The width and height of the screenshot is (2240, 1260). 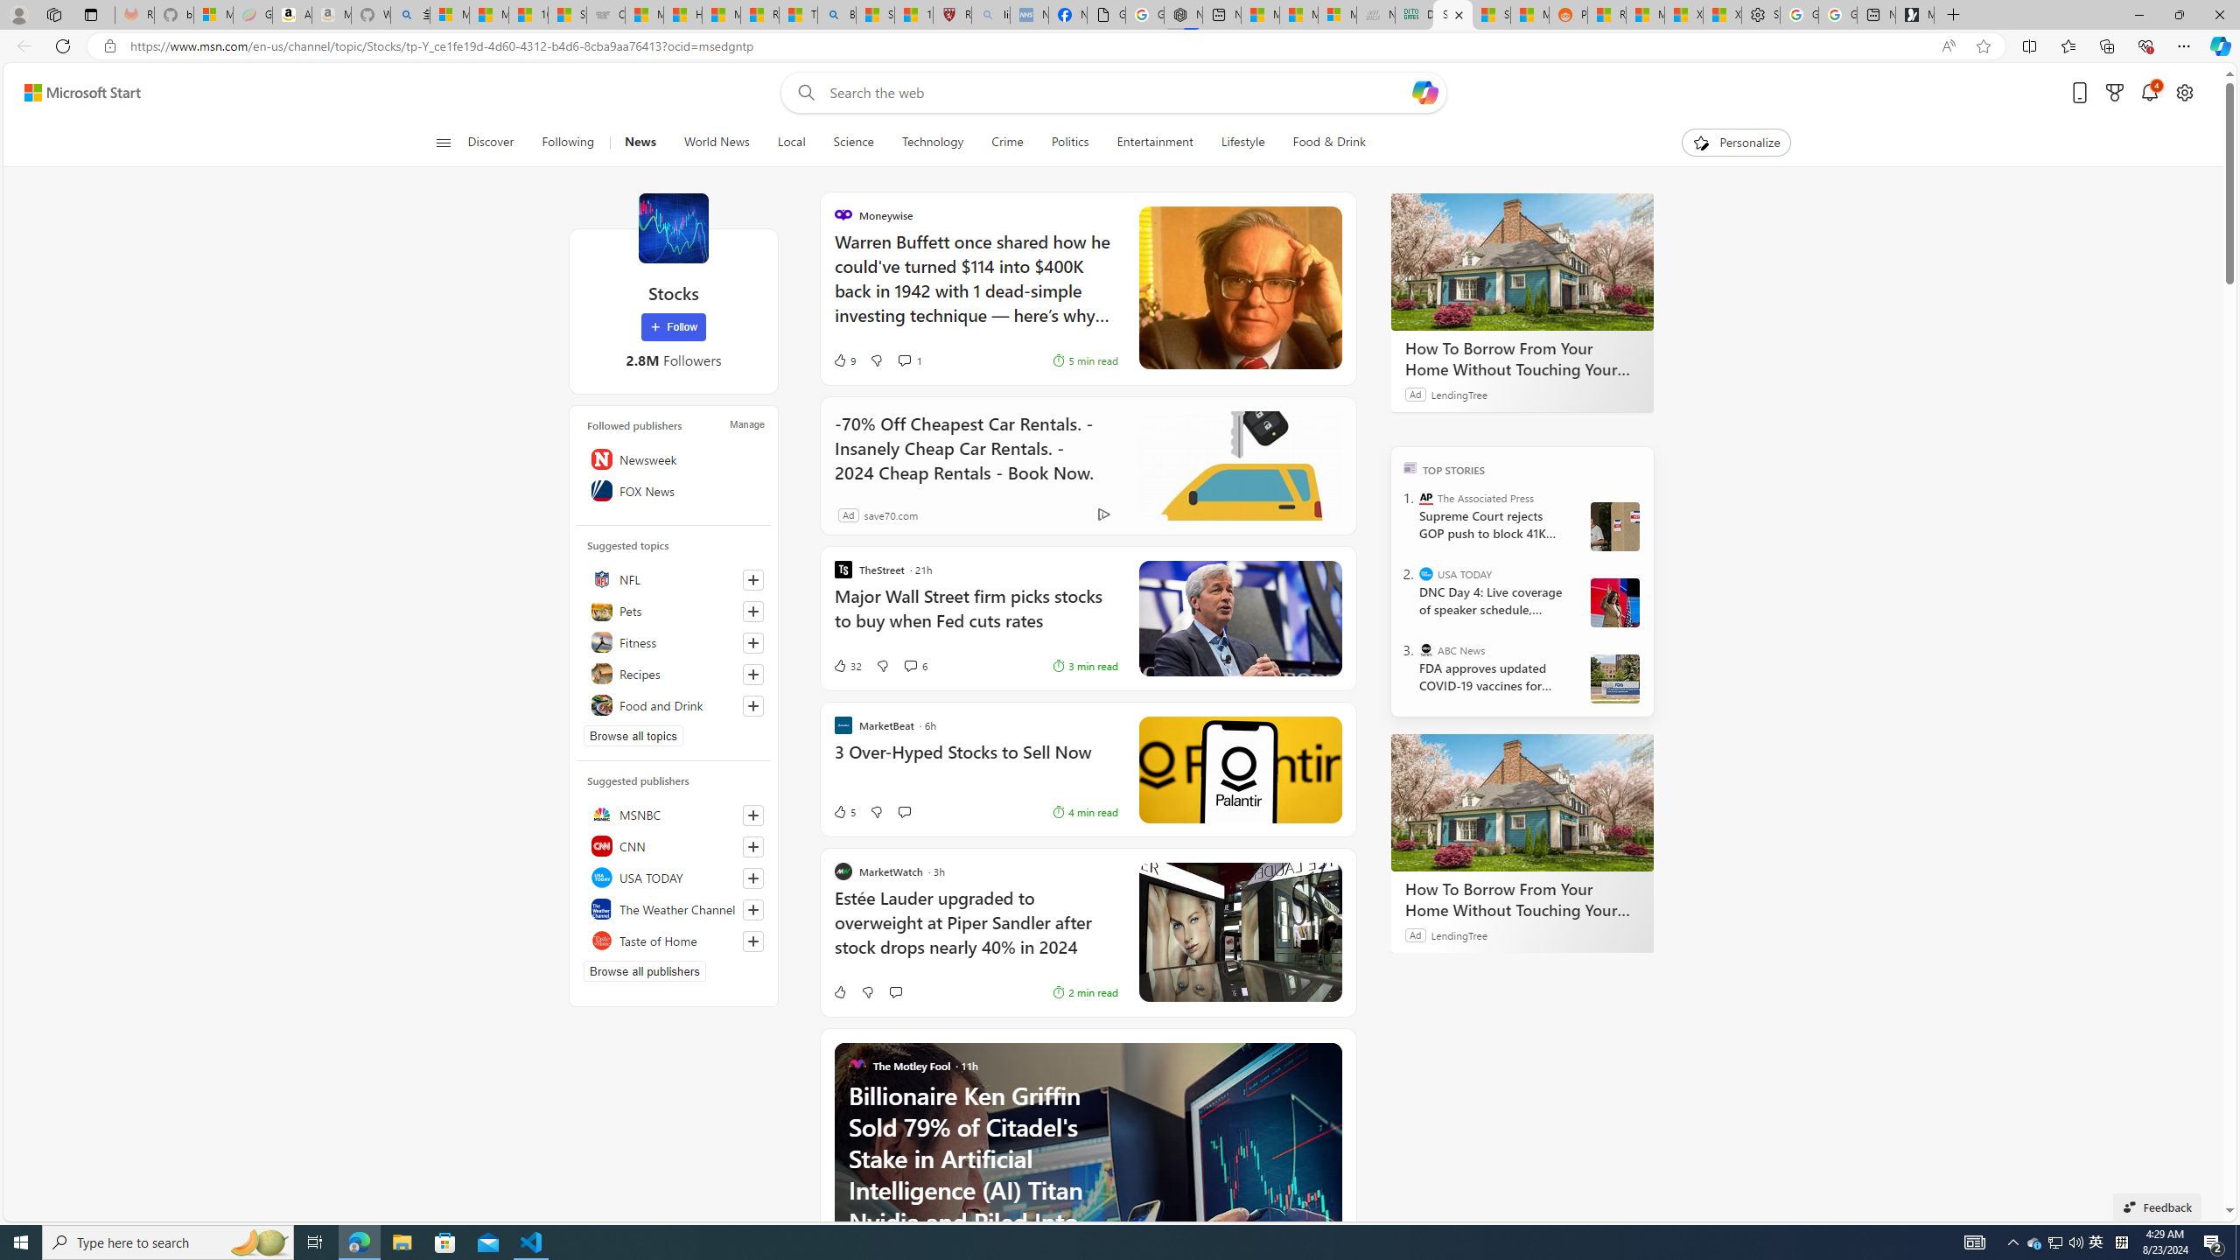 I want to click on FOX News, so click(x=674, y=490).